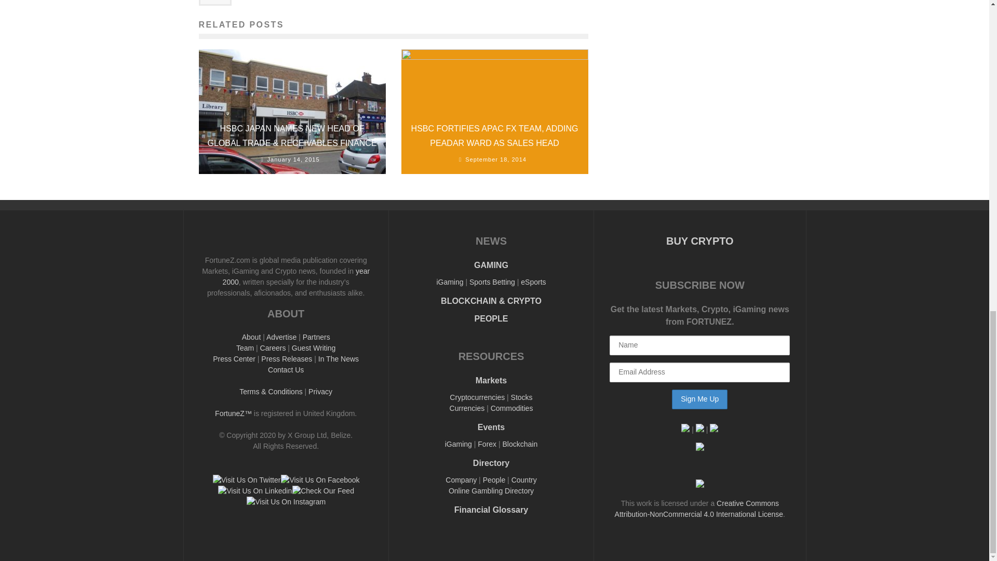  What do you see at coordinates (700, 399) in the screenshot?
I see `Sign Me Up` at bounding box center [700, 399].